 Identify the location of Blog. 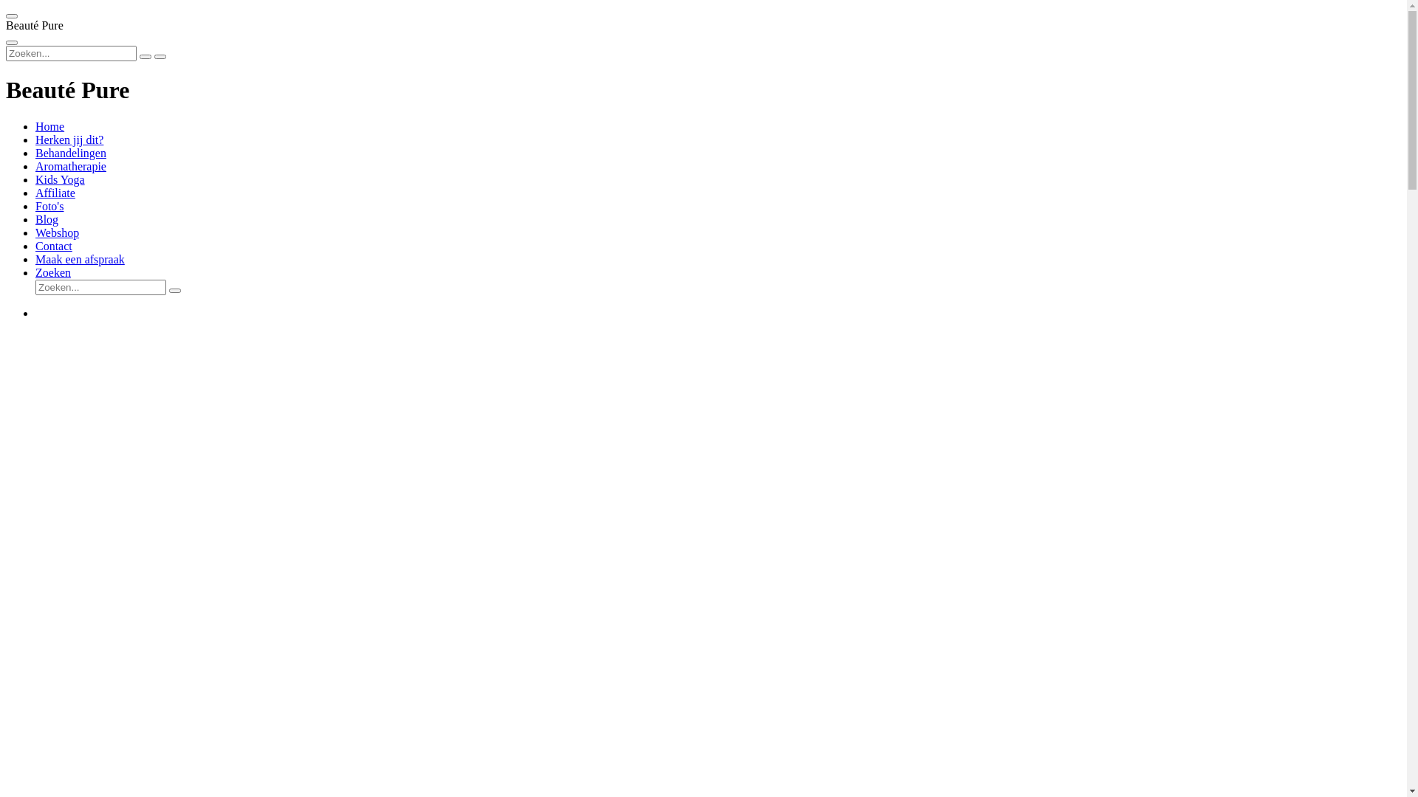
(47, 220).